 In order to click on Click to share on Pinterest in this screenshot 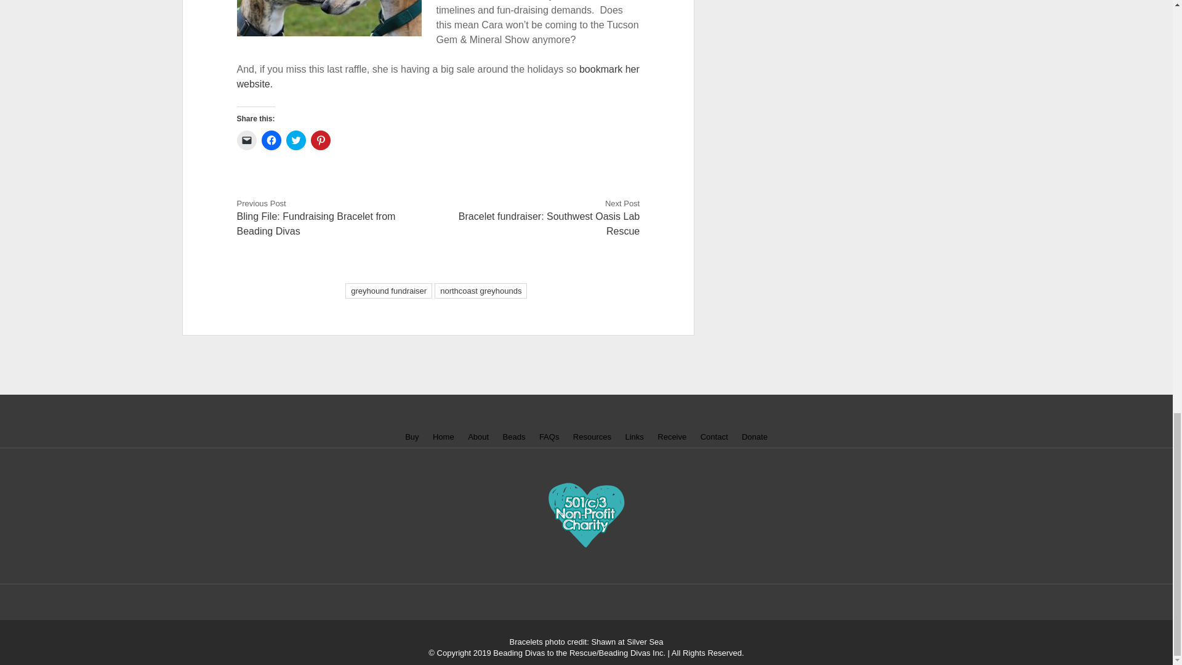, I will do `click(320, 140)`.